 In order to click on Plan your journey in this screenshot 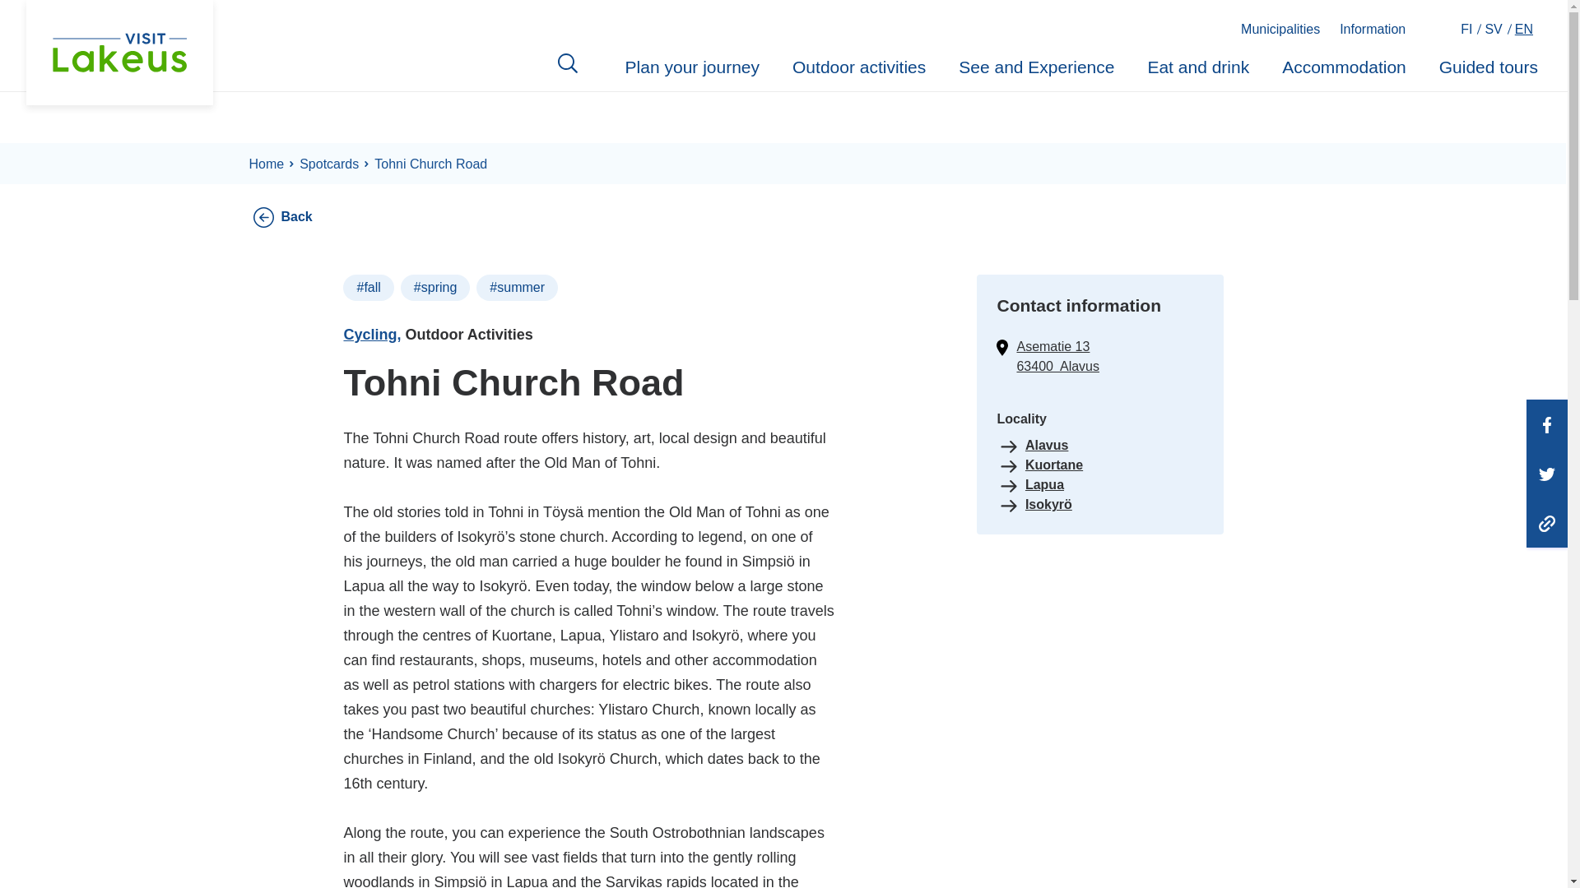, I will do `click(693, 69)`.